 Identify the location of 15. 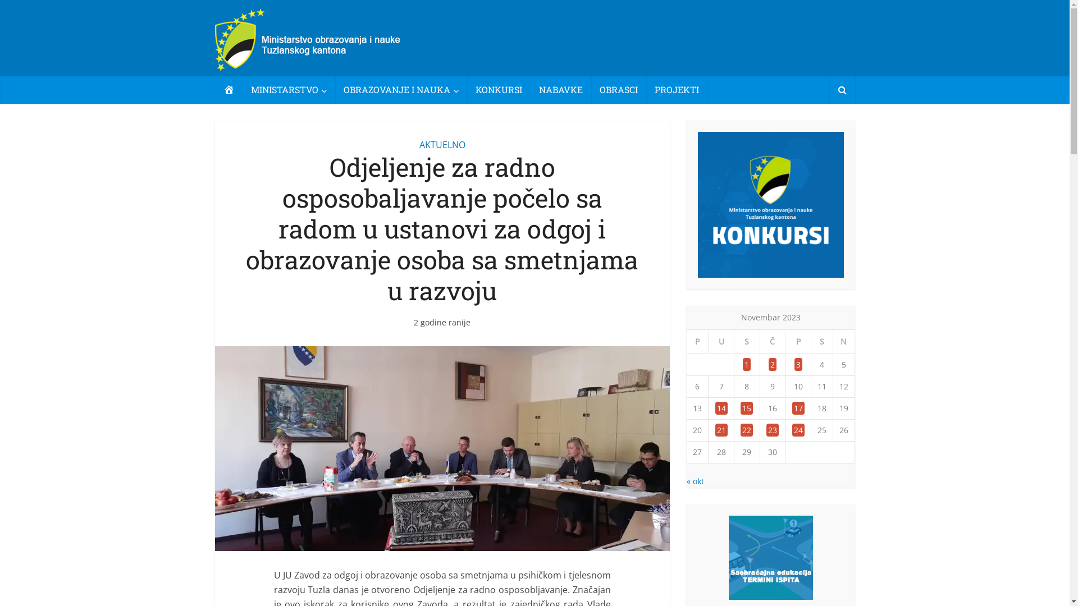
(747, 408).